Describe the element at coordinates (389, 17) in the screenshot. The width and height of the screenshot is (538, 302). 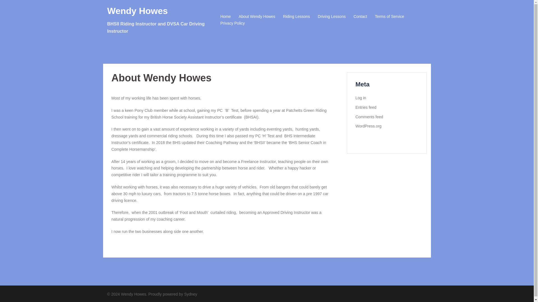
I see `Terms of Service` at that location.